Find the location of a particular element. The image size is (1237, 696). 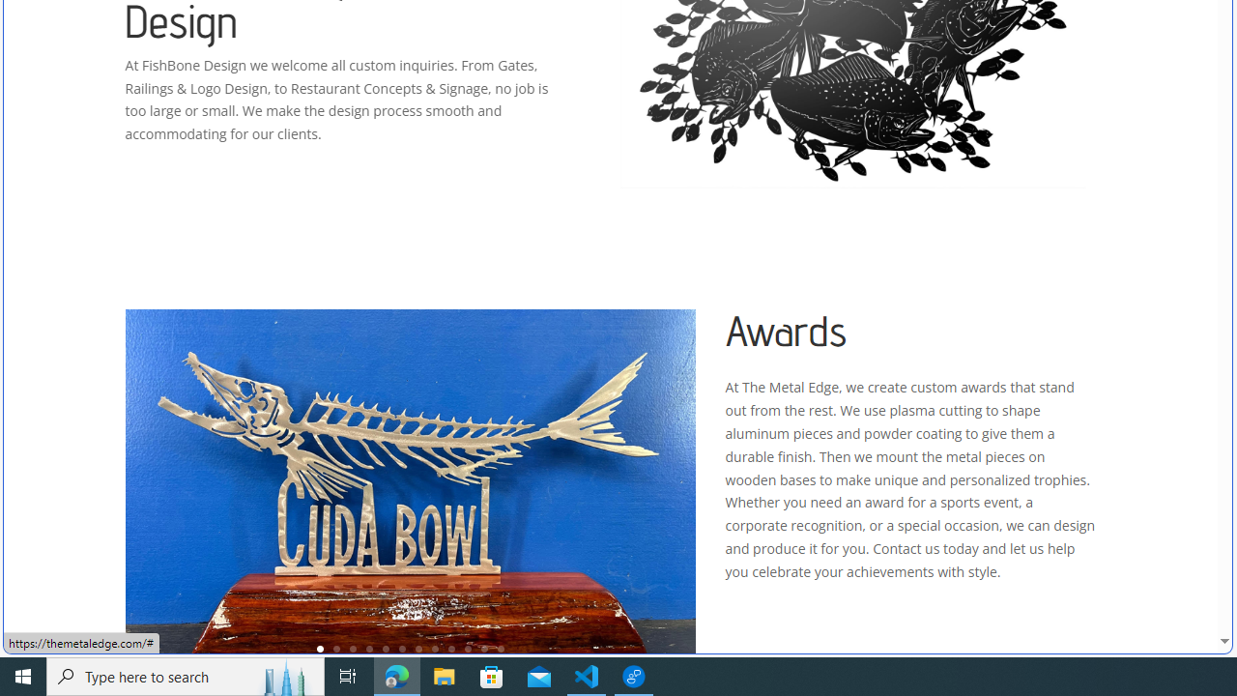

1 is located at coordinates (320, 648).